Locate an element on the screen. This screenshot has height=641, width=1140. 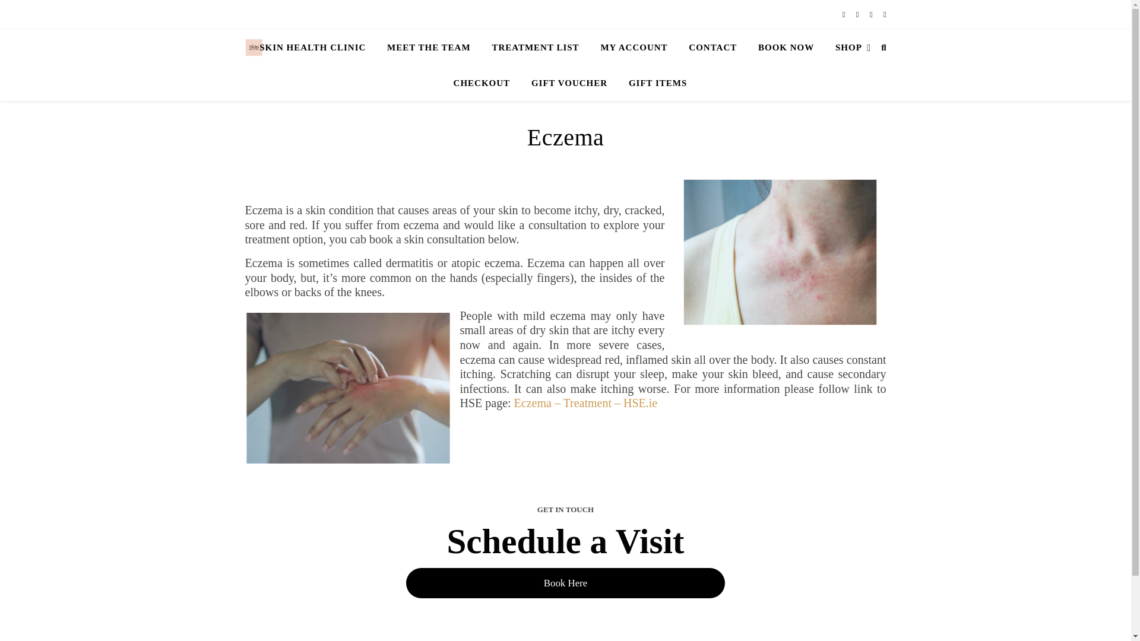
GIFT ITEMS is located at coordinates (653, 83).